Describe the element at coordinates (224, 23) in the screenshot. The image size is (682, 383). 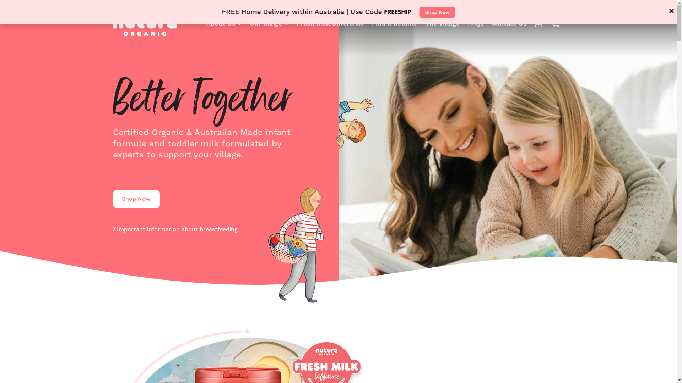
I see `About Us` at that location.